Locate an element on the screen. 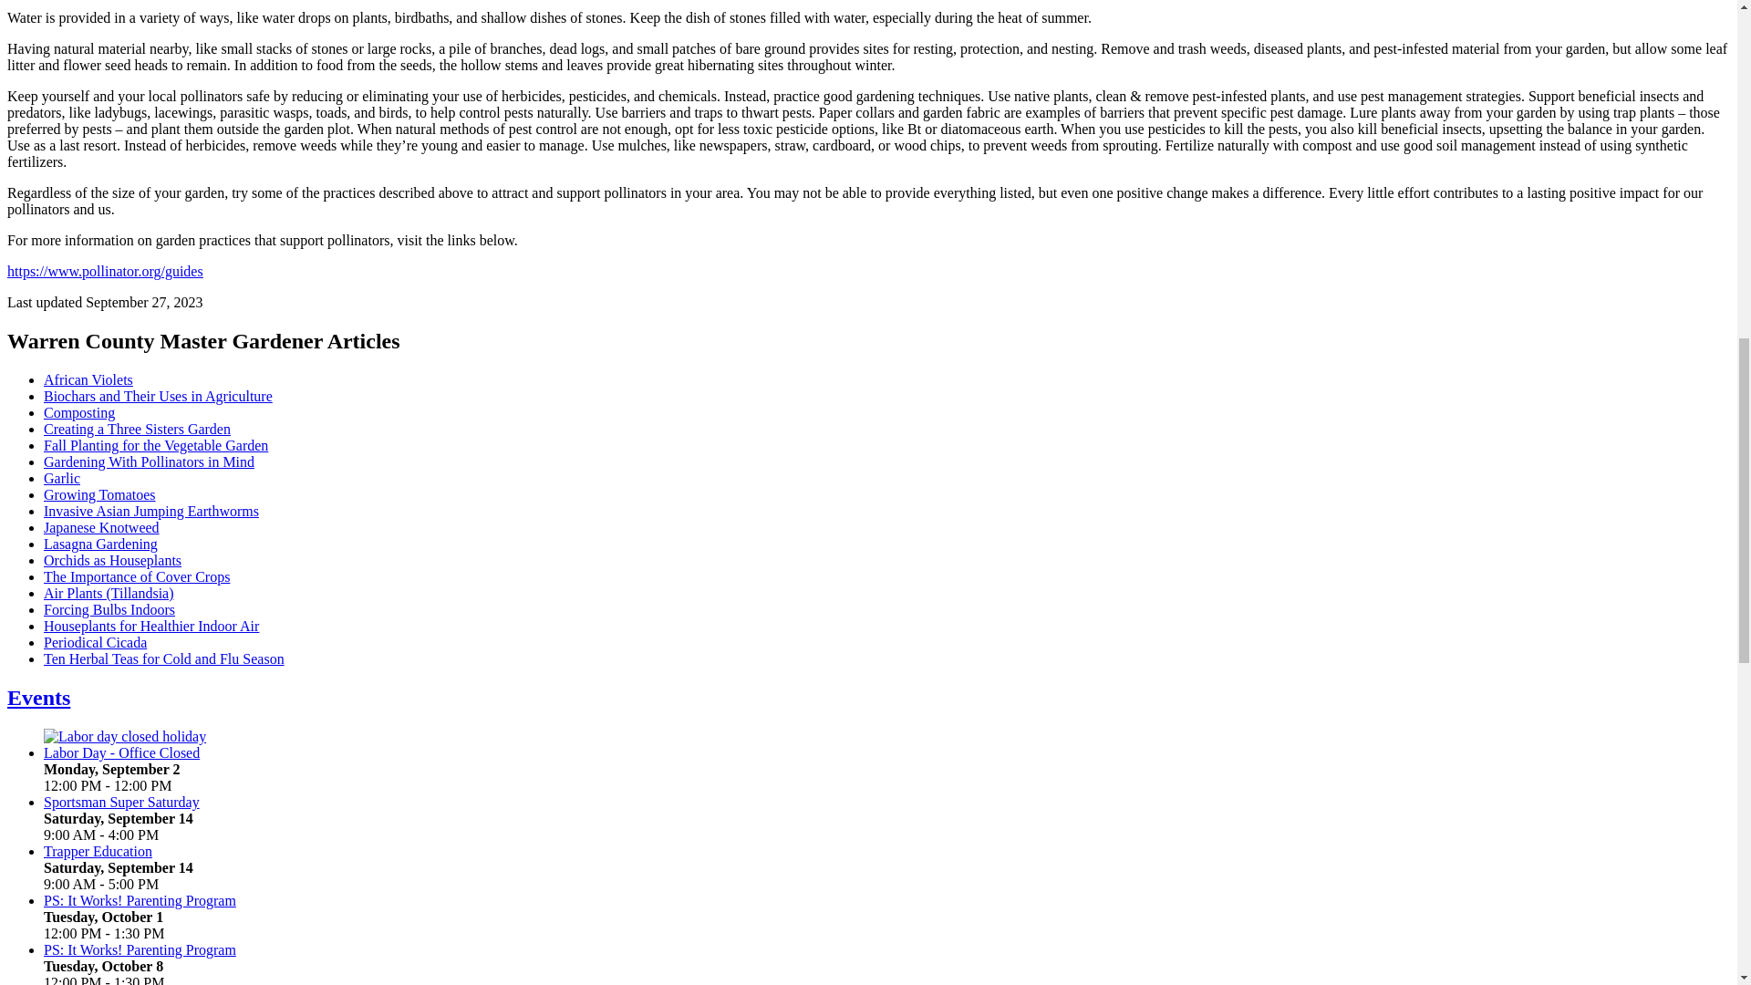  Labor Day - Office Closed is located at coordinates (125, 737).